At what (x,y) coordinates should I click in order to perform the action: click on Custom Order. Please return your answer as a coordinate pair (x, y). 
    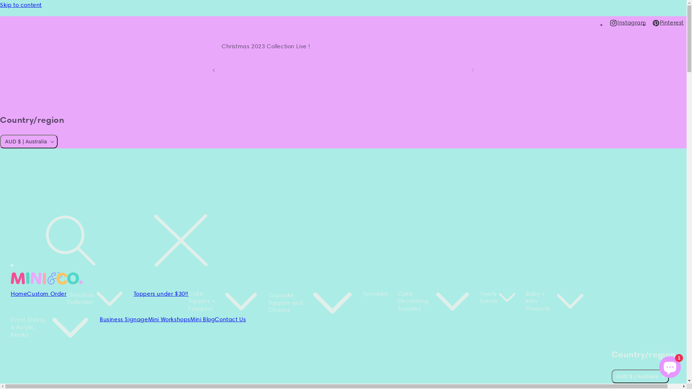
    Looking at the image, I should click on (47, 294).